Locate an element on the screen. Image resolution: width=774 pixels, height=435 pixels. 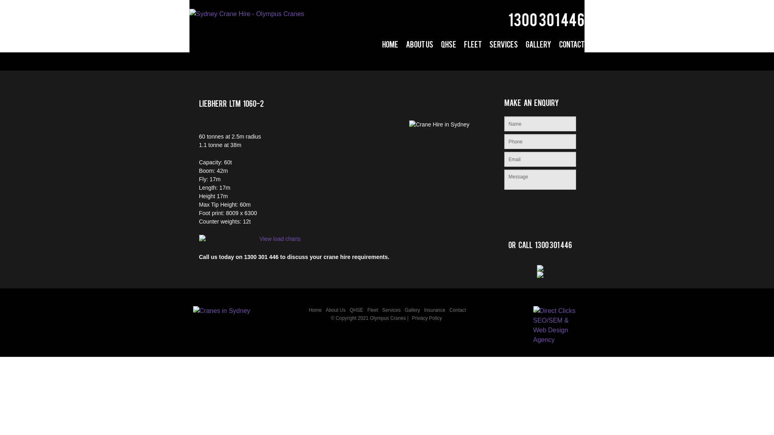
QHSE is located at coordinates (449, 47).